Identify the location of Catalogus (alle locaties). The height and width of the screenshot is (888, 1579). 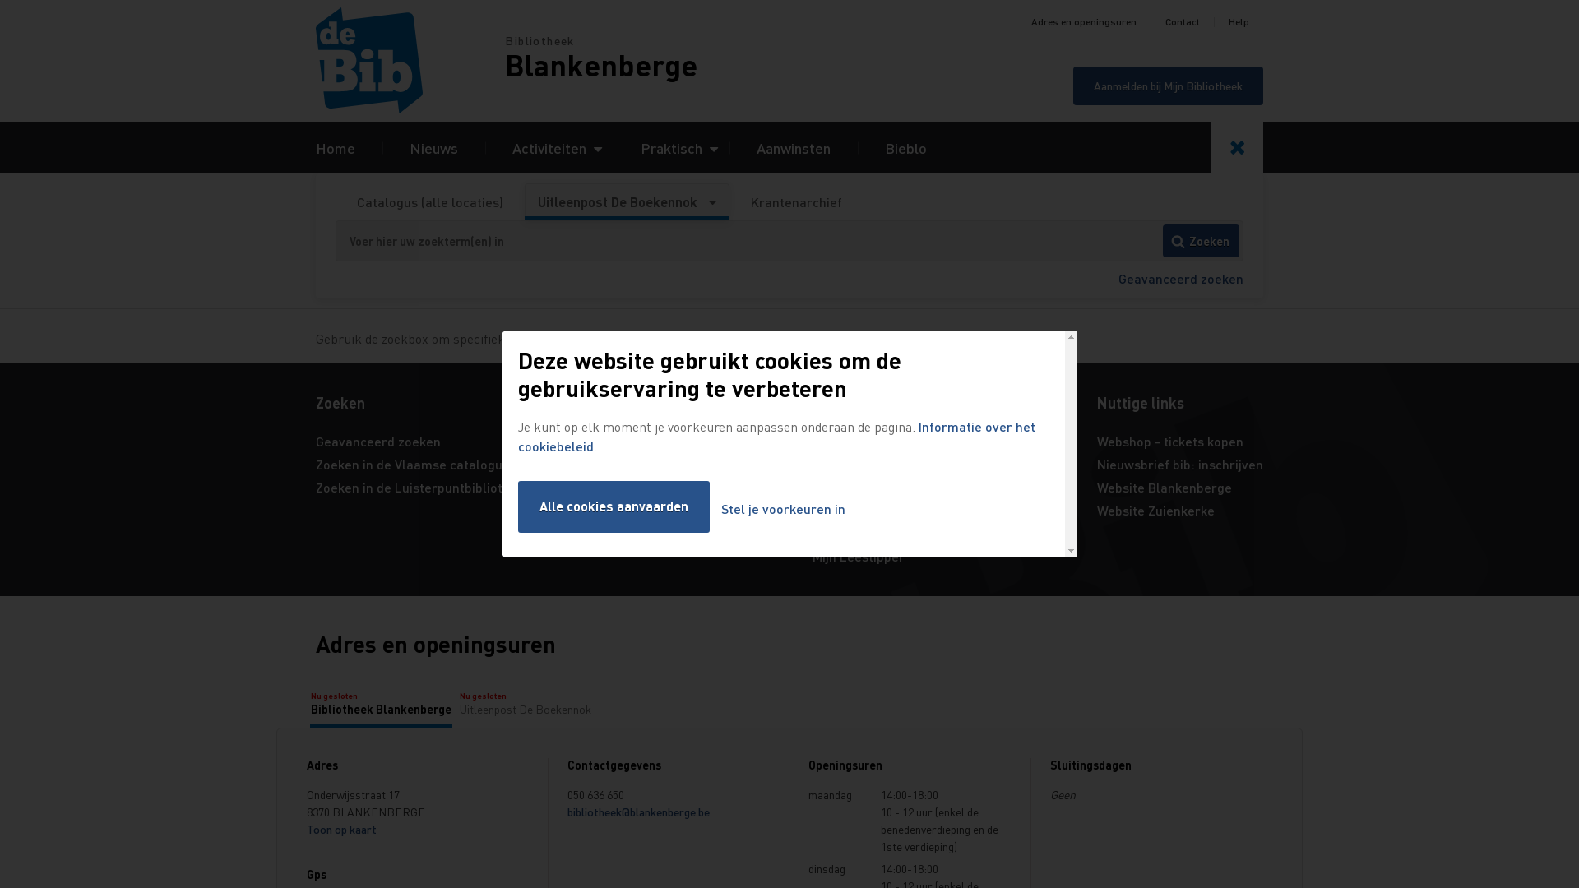
(430, 202).